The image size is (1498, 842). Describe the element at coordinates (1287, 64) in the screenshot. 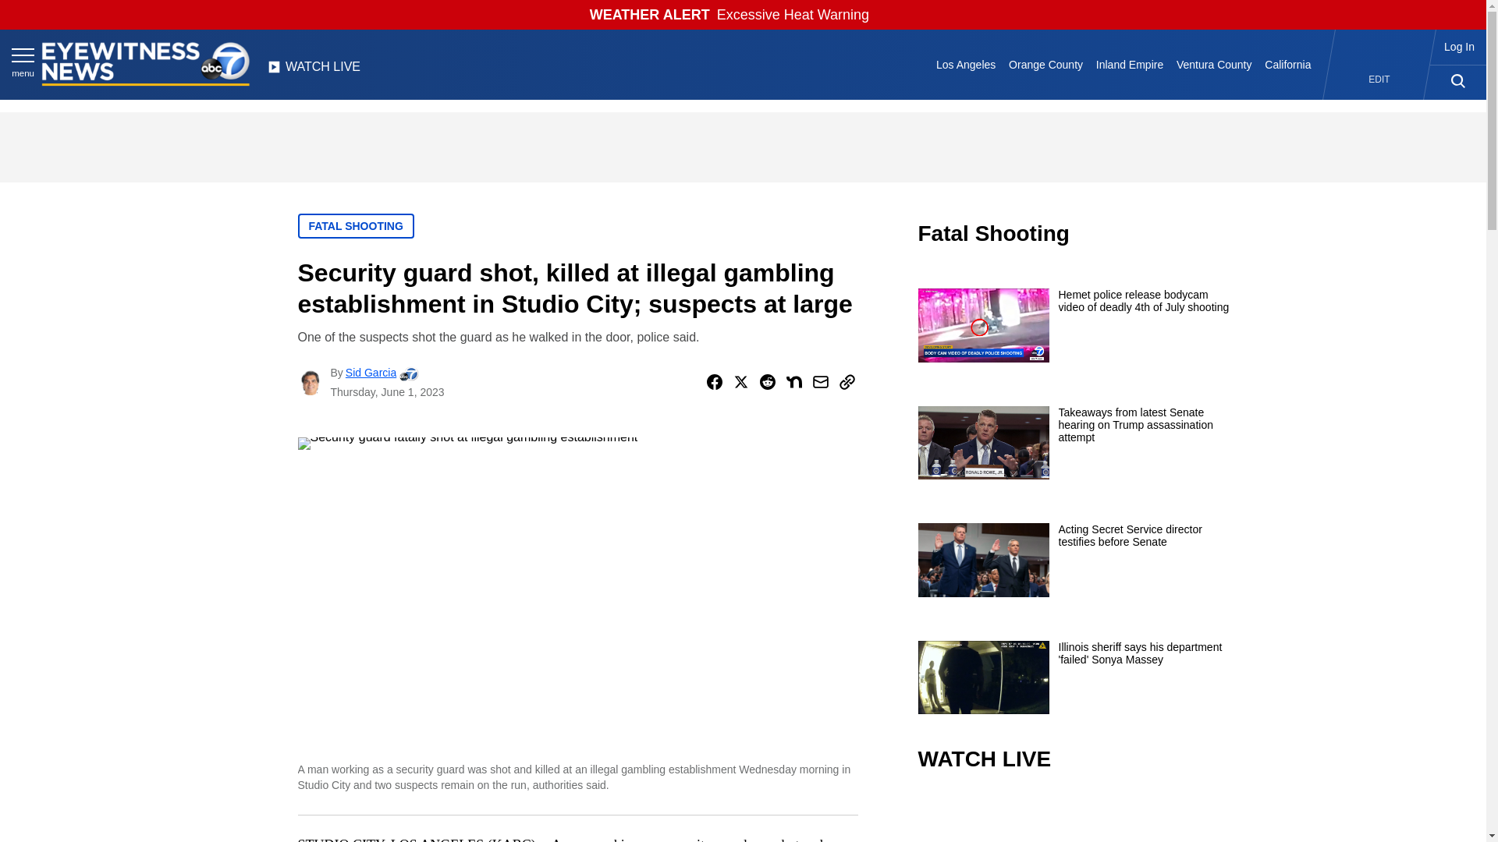

I see `California` at that location.